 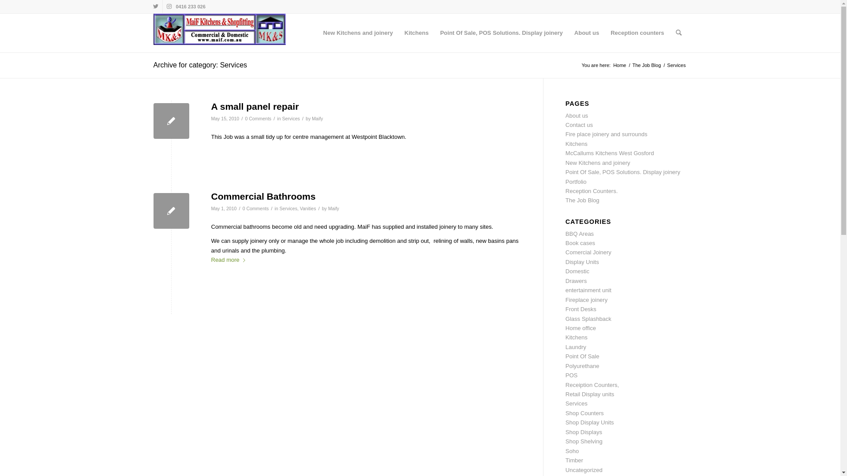 I want to click on Reception counters, so click(x=637, y=33).